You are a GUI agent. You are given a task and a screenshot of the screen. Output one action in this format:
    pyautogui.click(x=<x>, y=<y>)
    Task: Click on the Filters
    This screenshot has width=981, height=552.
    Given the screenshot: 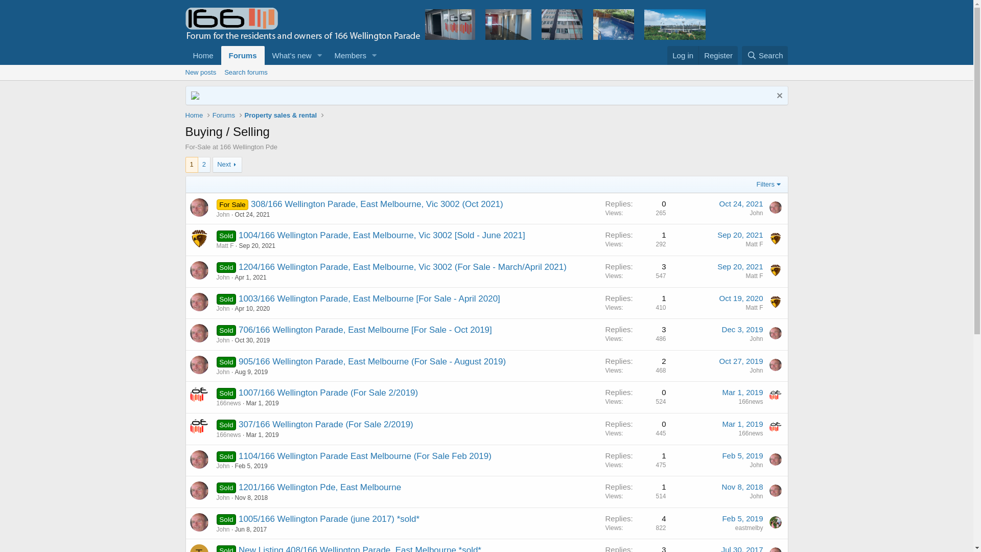 What is the action you would take?
    pyautogui.click(x=769, y=185)
    